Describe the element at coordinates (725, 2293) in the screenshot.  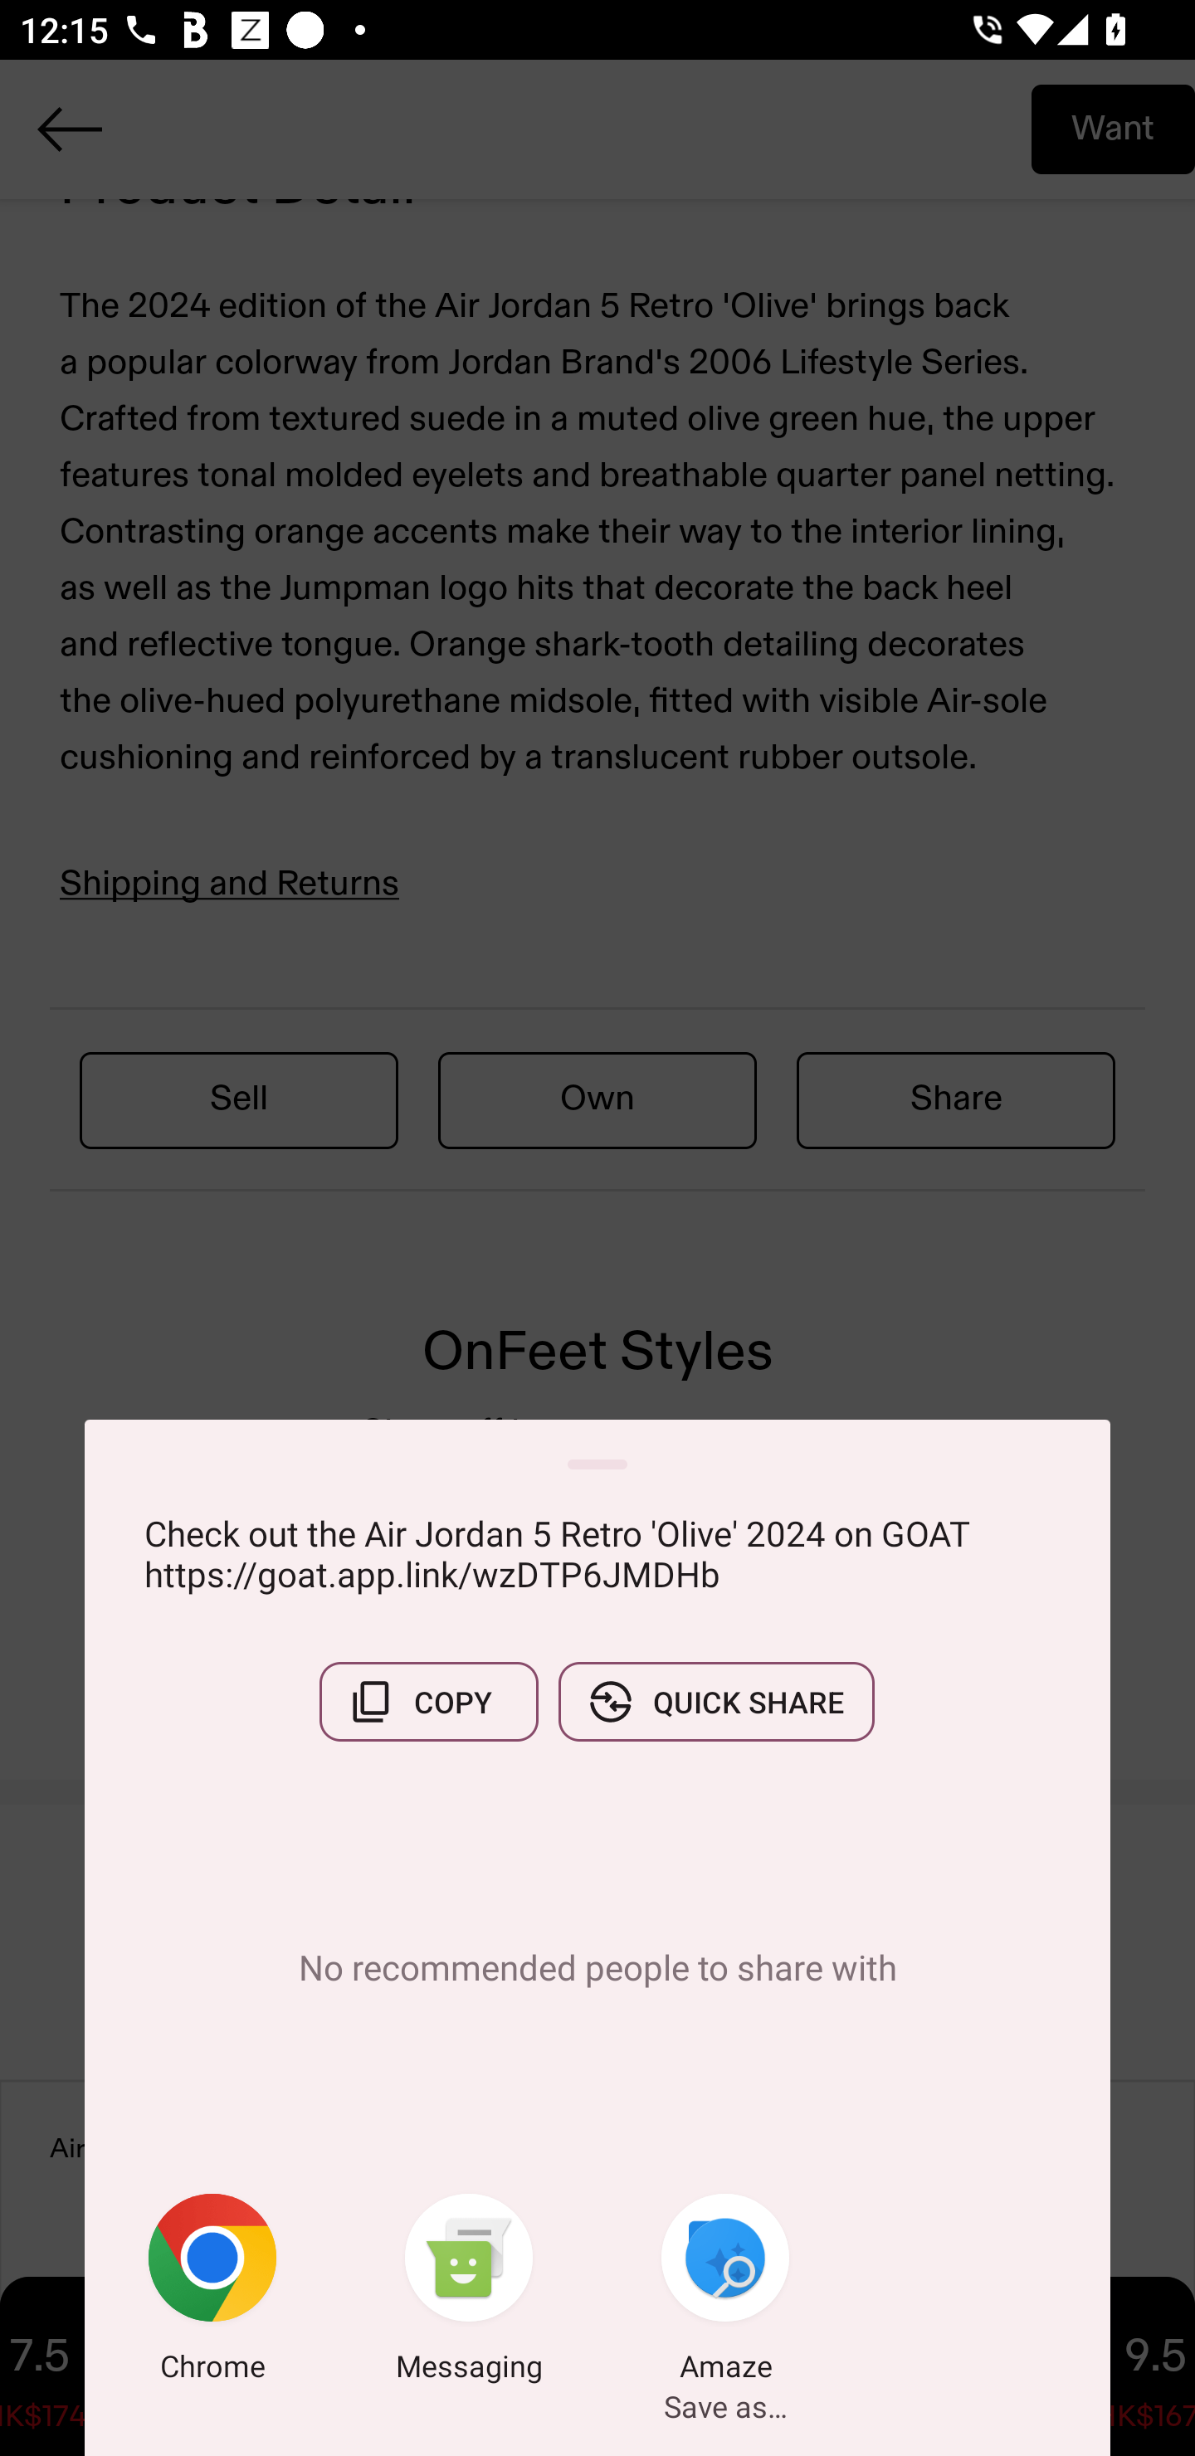
I see `Amaze Save as…` at that location.